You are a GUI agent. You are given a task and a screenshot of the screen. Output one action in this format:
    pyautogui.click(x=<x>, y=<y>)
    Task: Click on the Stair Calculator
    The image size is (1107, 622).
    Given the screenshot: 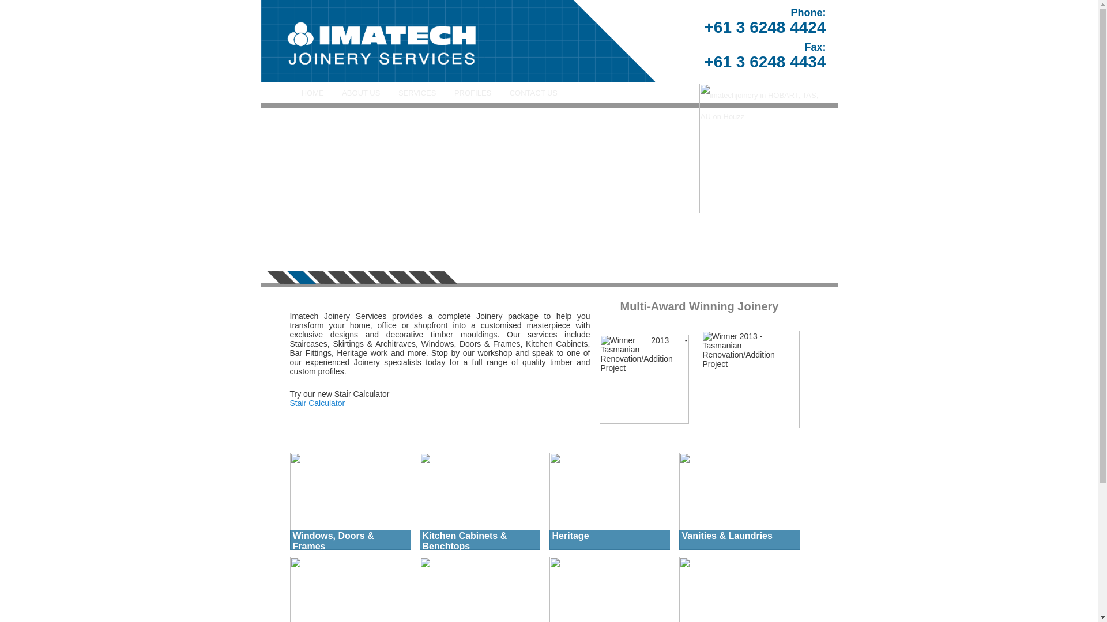 What is the action you would take?
    pyautogui.click(x=317, y=403)
    